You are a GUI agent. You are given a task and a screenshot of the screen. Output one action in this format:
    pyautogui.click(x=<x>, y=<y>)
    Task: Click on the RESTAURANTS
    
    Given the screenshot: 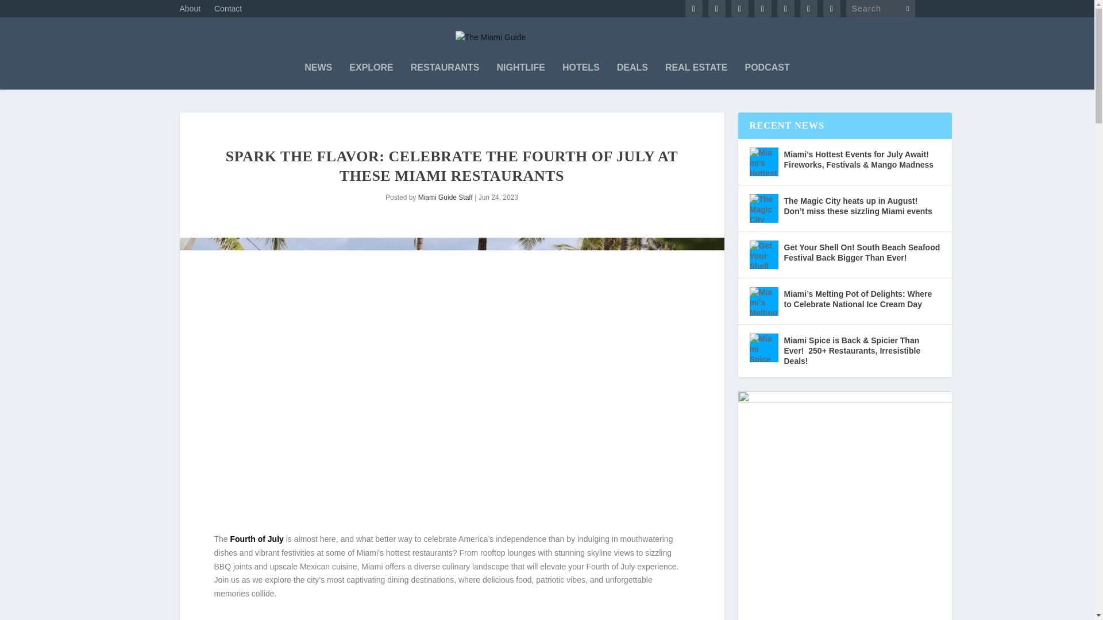 What is the action you would take?
    pyautogui.click(x=445, y=76)
    